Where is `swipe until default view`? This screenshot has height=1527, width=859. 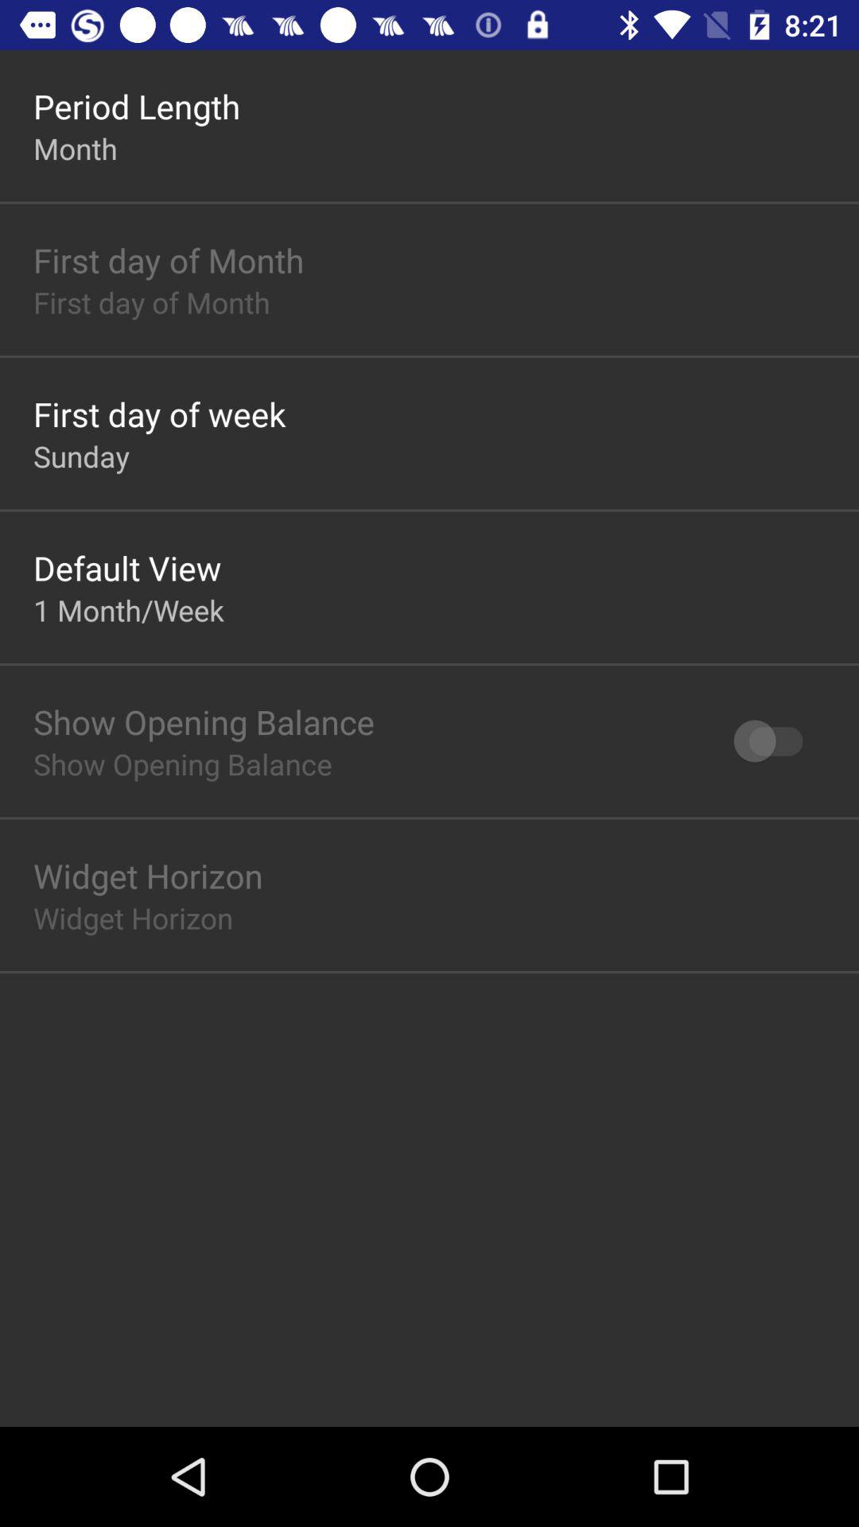
swipe until default view is located at coordinates (127, 568).